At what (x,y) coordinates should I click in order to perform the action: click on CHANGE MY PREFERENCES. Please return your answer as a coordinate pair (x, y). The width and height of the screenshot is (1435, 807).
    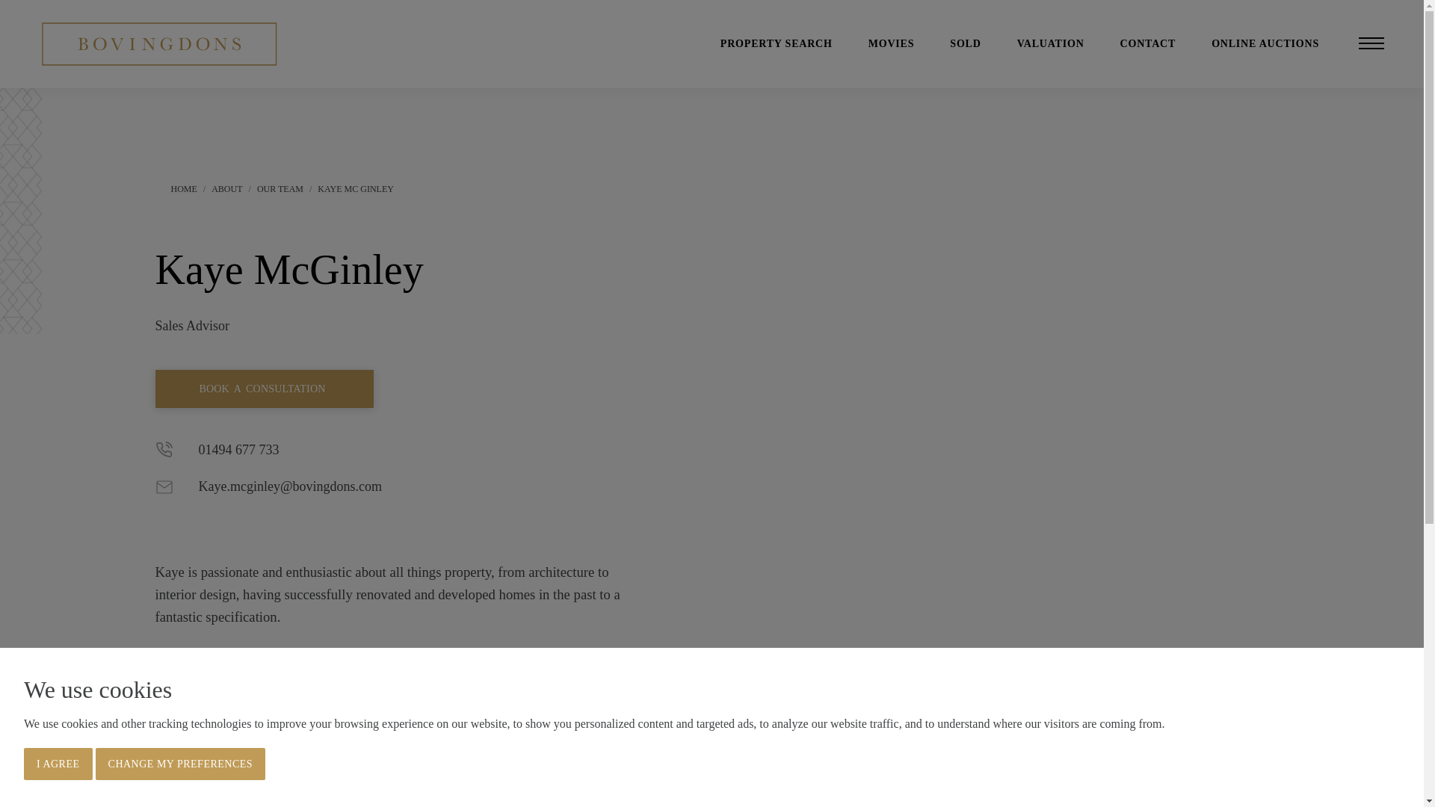
    Looking at the image, I should click on (181, 764).